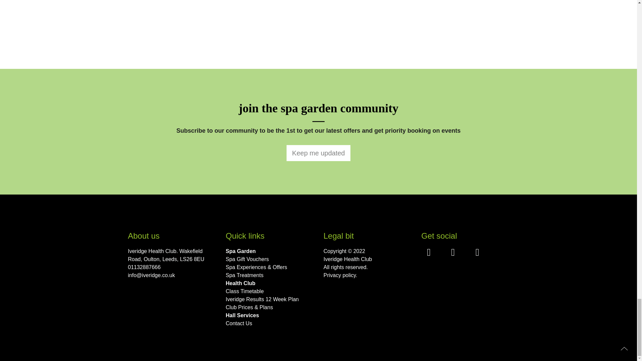 This screenshot has width=642, height=361. Describe the element at coordinates (270, 259) in the screenshot. I see `Spa Gift Vouchers` at that location.